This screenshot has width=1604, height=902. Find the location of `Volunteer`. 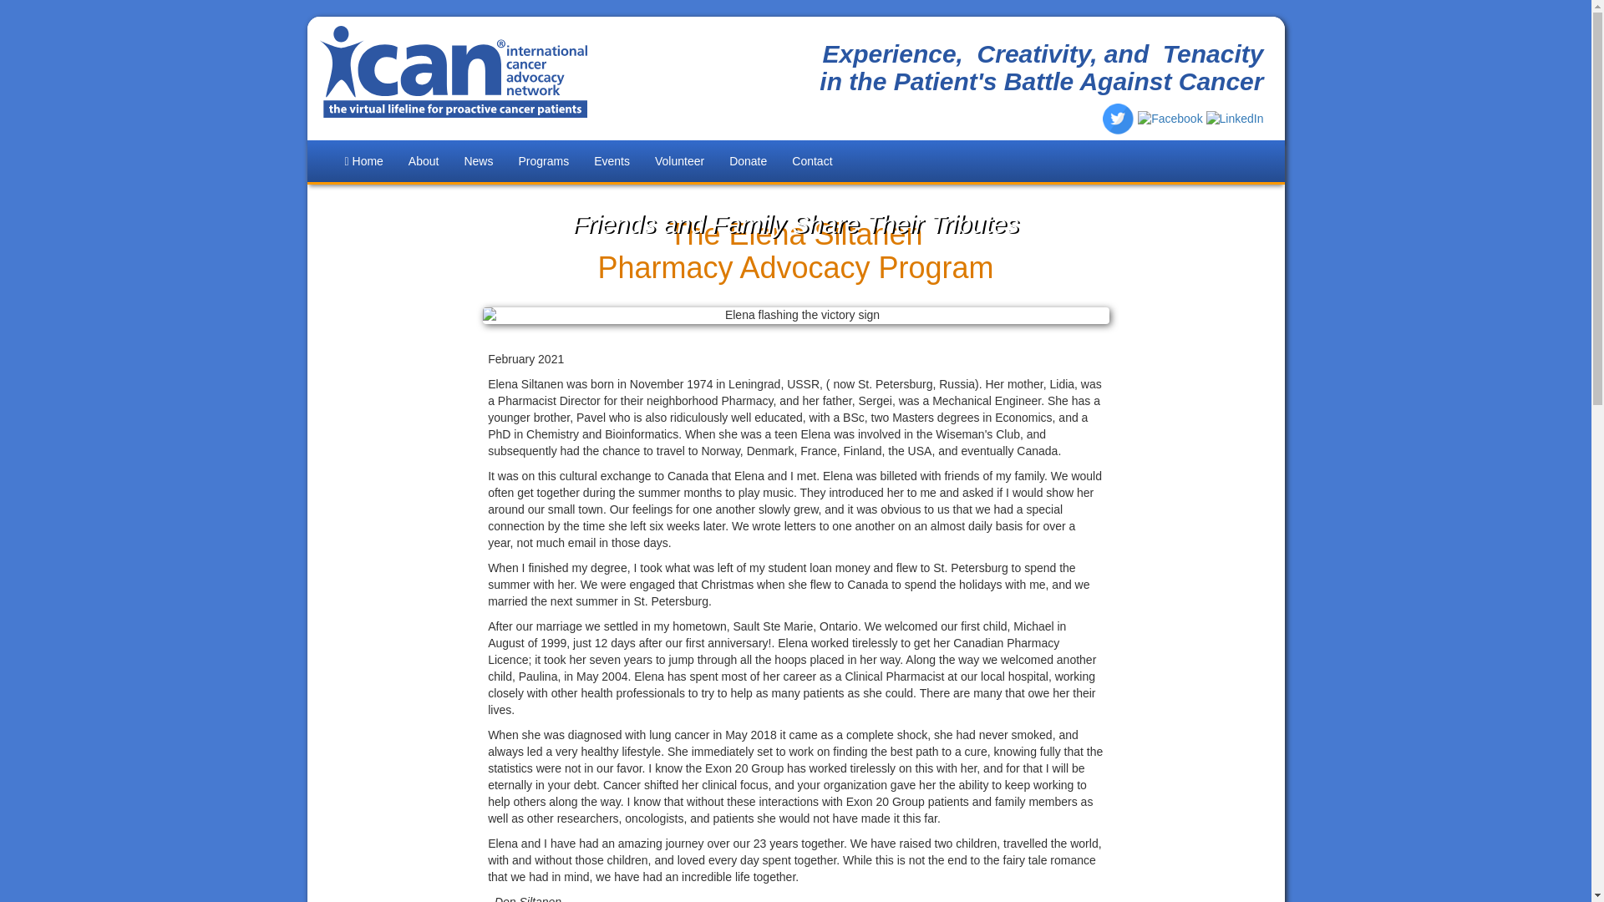

Volunteer is located at coordinates (680, 161).